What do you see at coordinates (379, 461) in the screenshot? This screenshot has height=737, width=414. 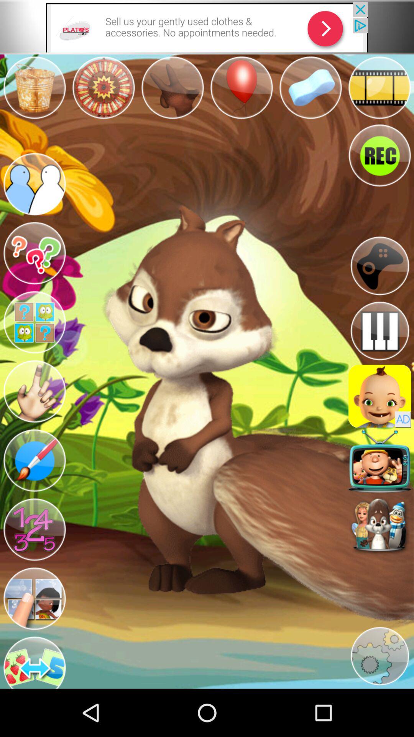 I see `make them sing` at bounding box center [379, 461].